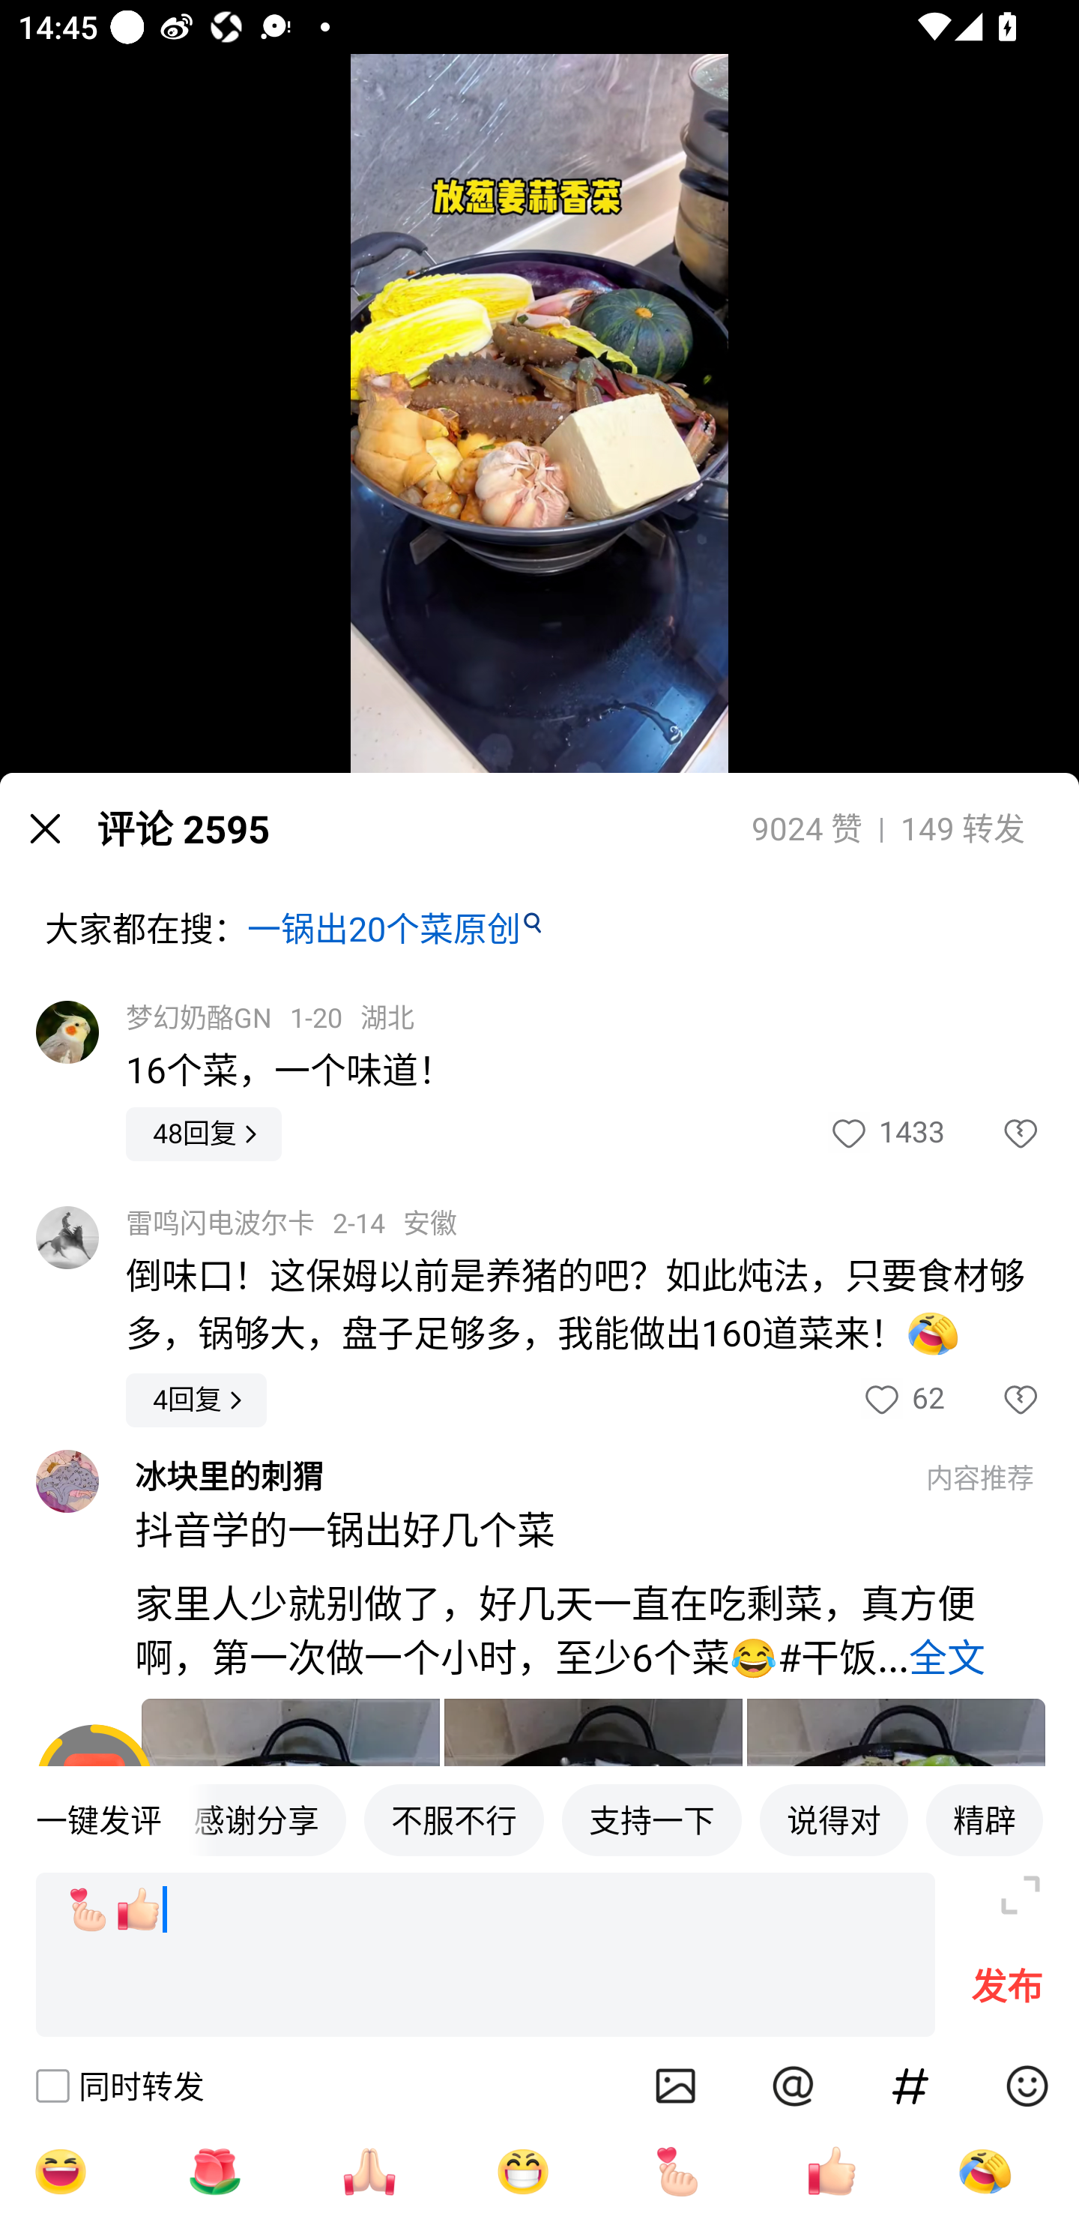 This screenshot has width=1079, height=2219. What do you see at coordinates (793, 2086) in the screenshot?
I see `at` at bounding box center [793, 2086].